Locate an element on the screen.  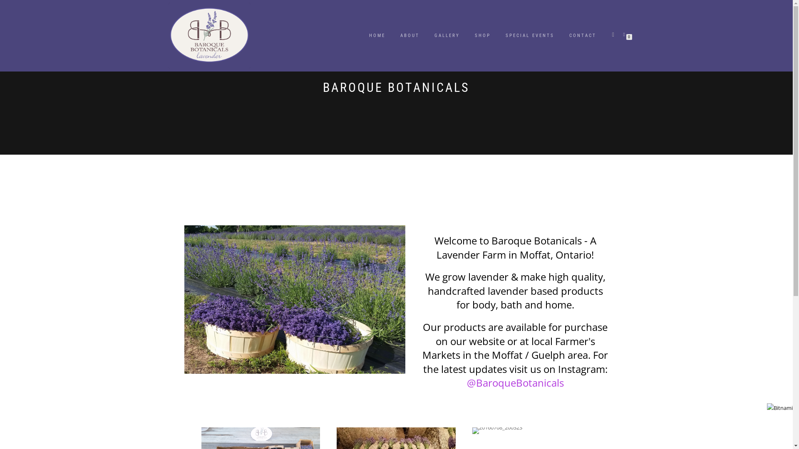
@BaroqueBotanicals is located at coordinates (515, 382).